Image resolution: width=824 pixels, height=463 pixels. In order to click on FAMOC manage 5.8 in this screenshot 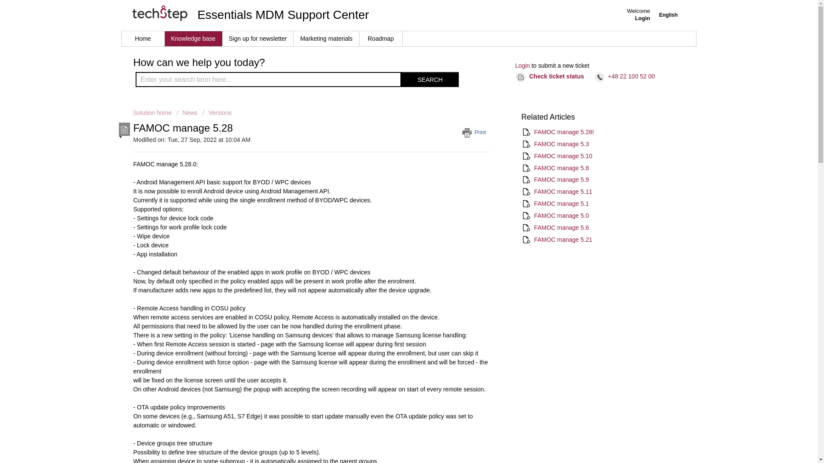, I will do `click(561, 168)`.